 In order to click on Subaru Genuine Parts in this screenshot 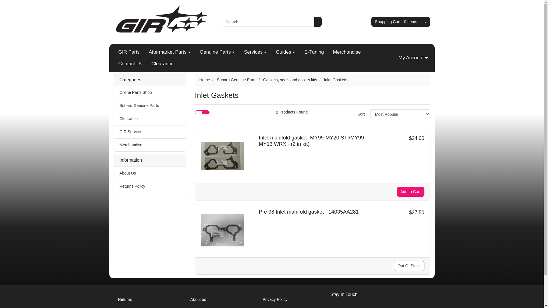, I will do `click(237, 80)`.